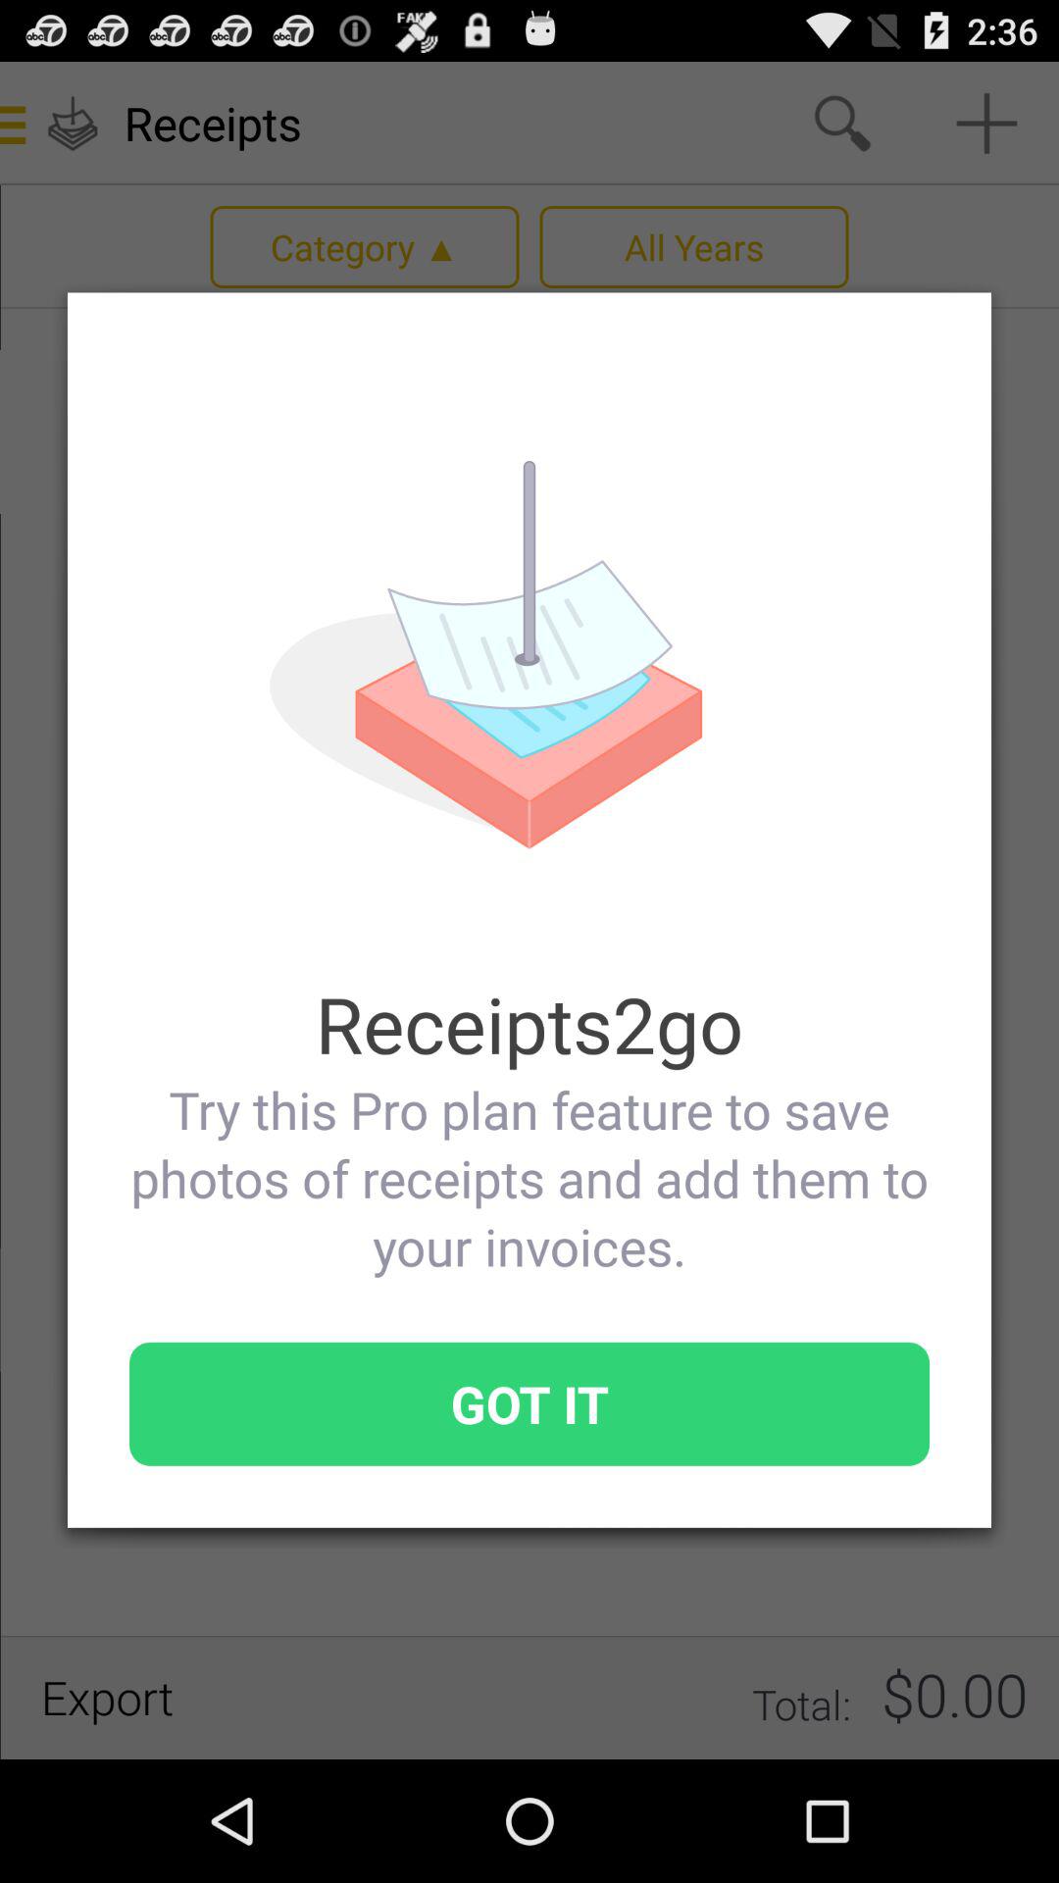  Describe the element at coordinates (529, 1403) in the screenshot. I see `click the got it item` at that location.